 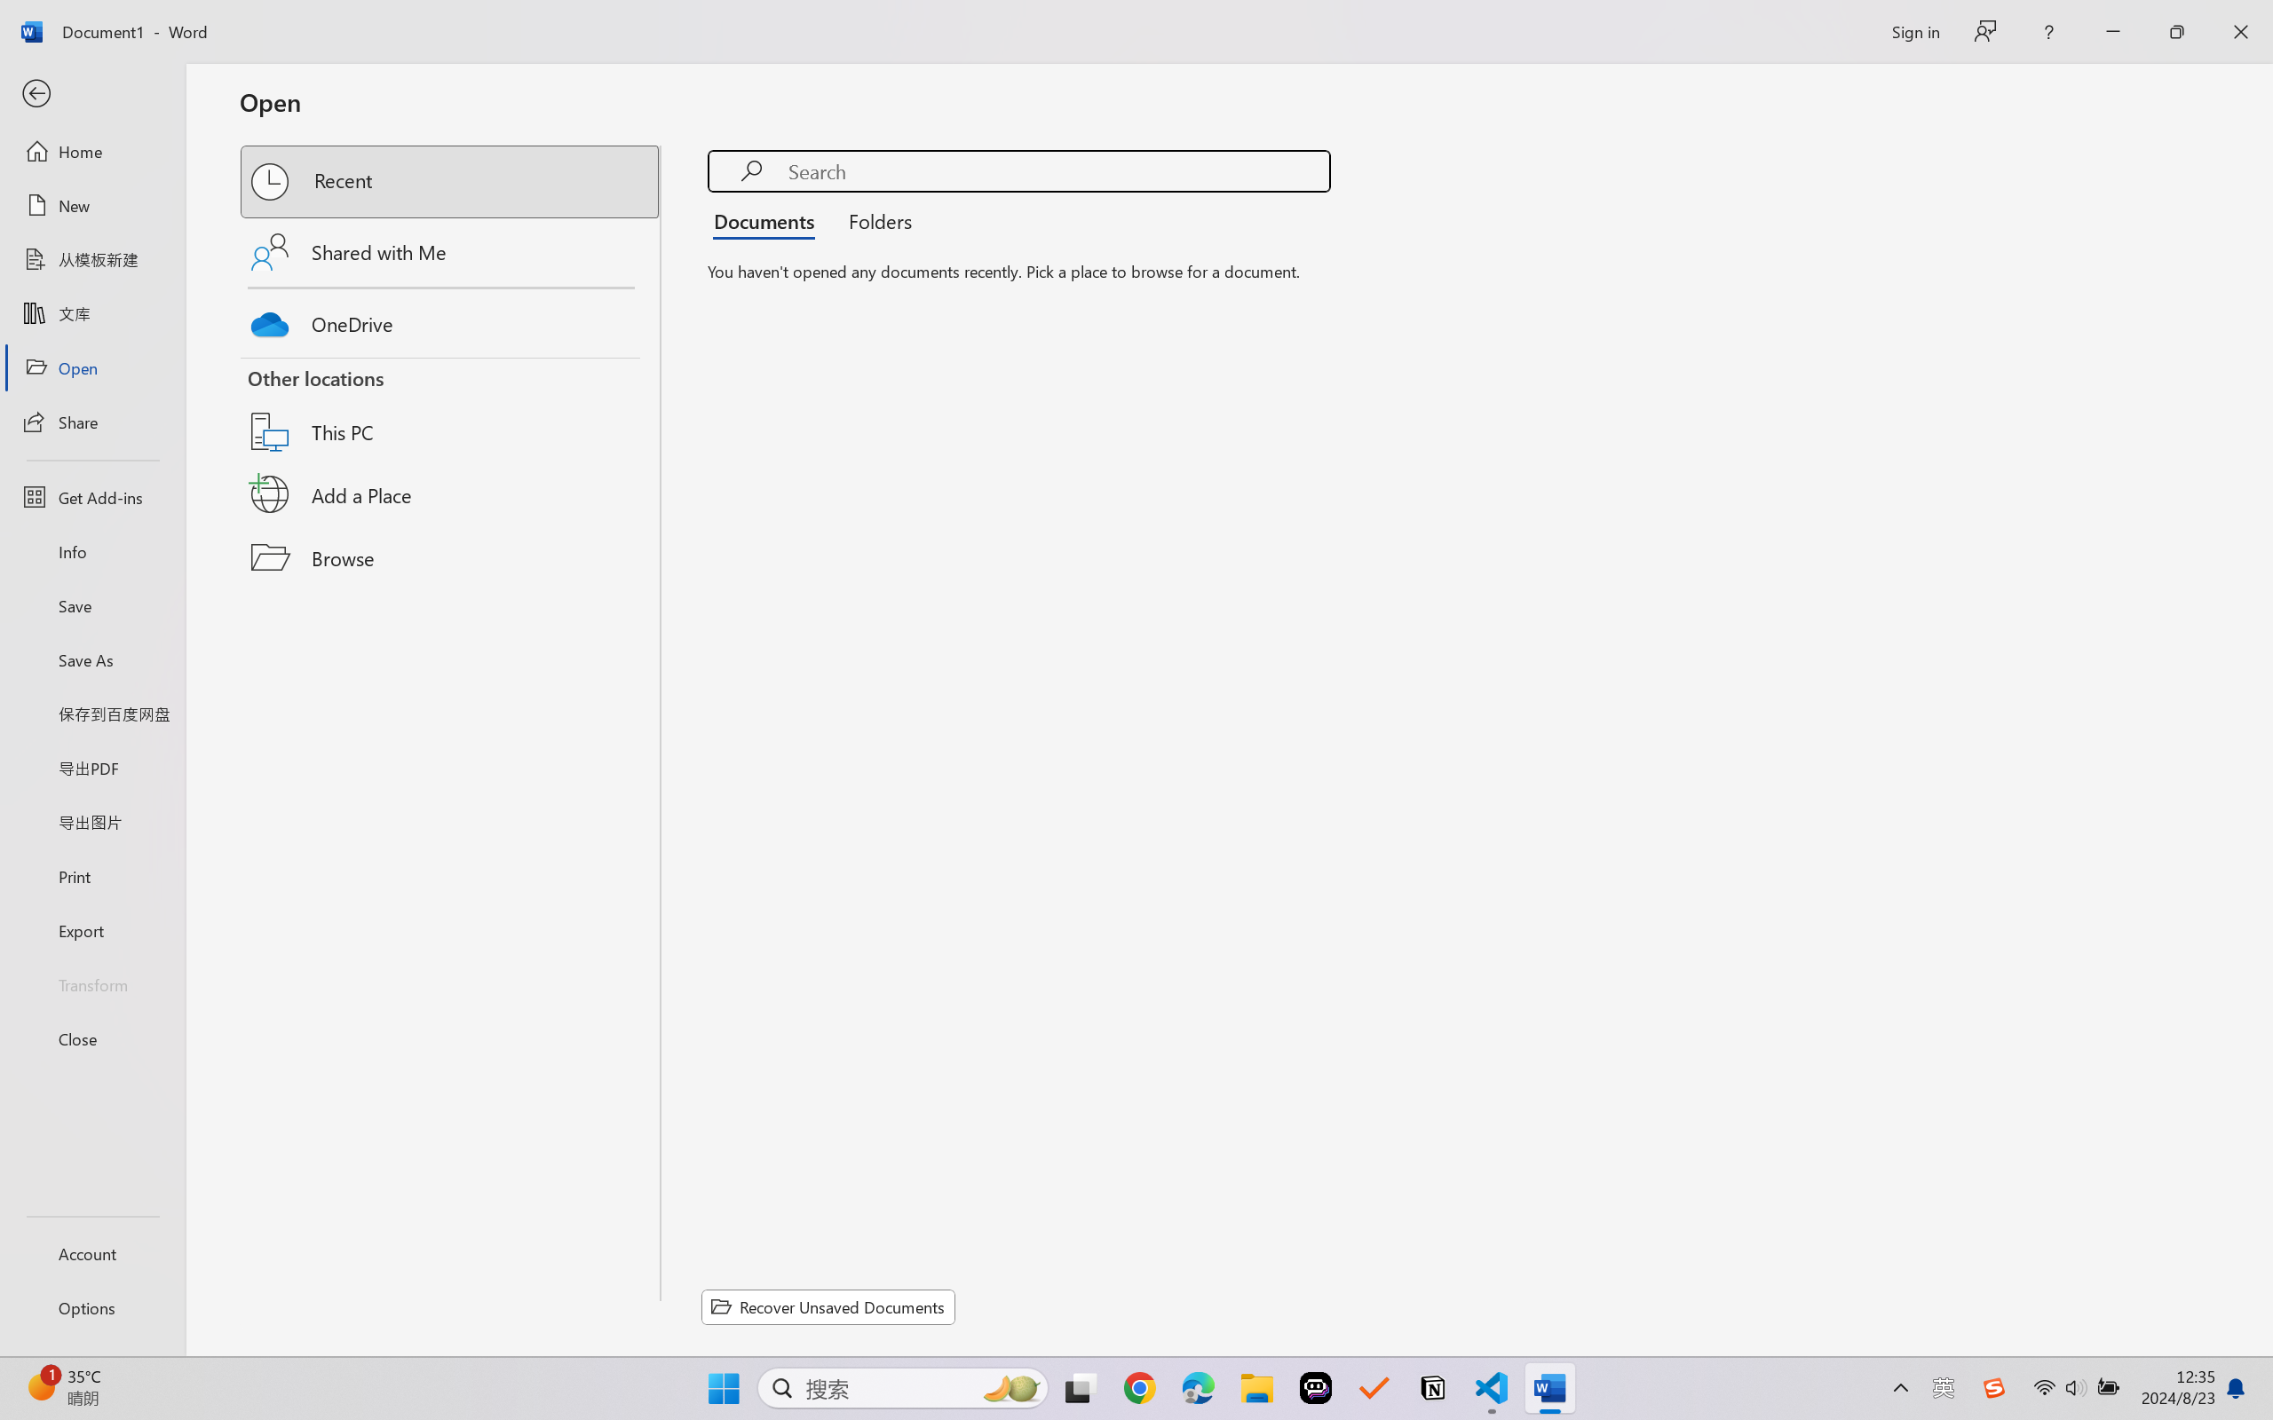 I want to click on Save As, so click(x=92, y=660).